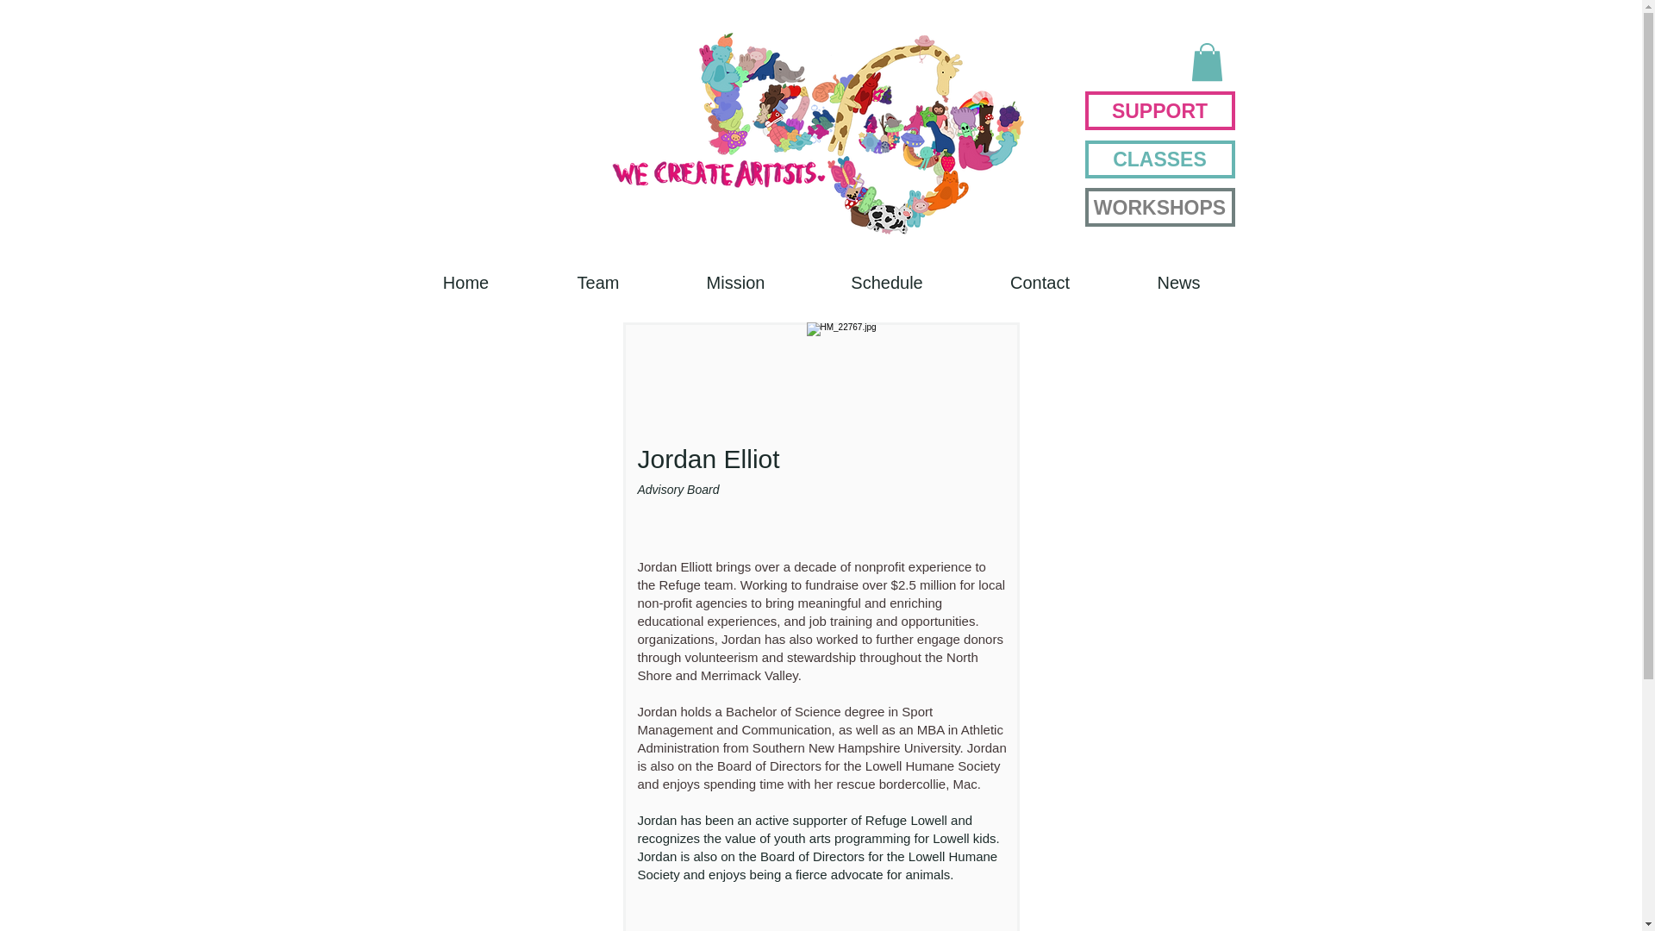 The width and height of the screenshot is (1655, 931). Describe the element at coordinates (888, 283) in the screenshot. I see `Schedule` at that location.